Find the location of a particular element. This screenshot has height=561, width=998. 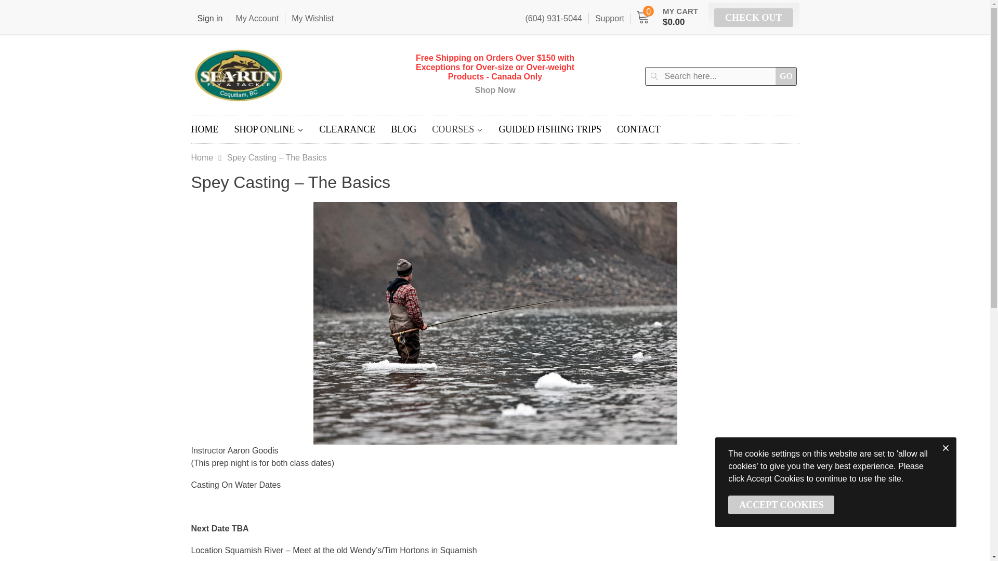

Courses is located at coordinates (457, 129).